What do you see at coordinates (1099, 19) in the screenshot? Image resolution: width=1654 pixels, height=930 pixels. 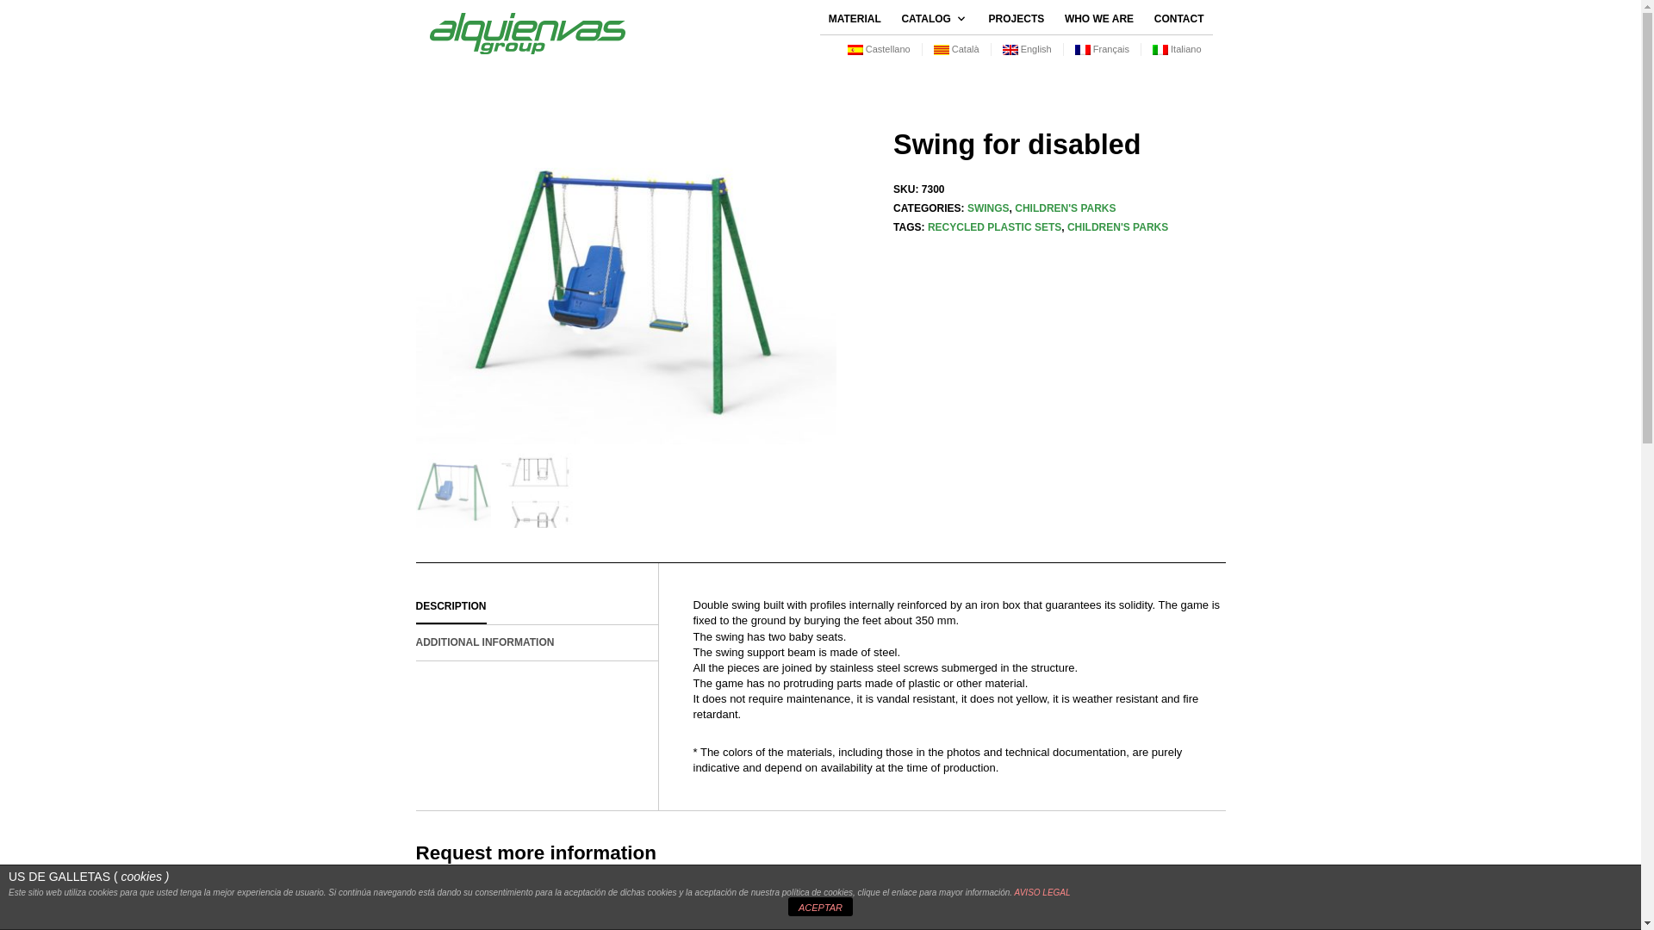 I see `WHO WE ARE` at bounding box center [1099, 19].